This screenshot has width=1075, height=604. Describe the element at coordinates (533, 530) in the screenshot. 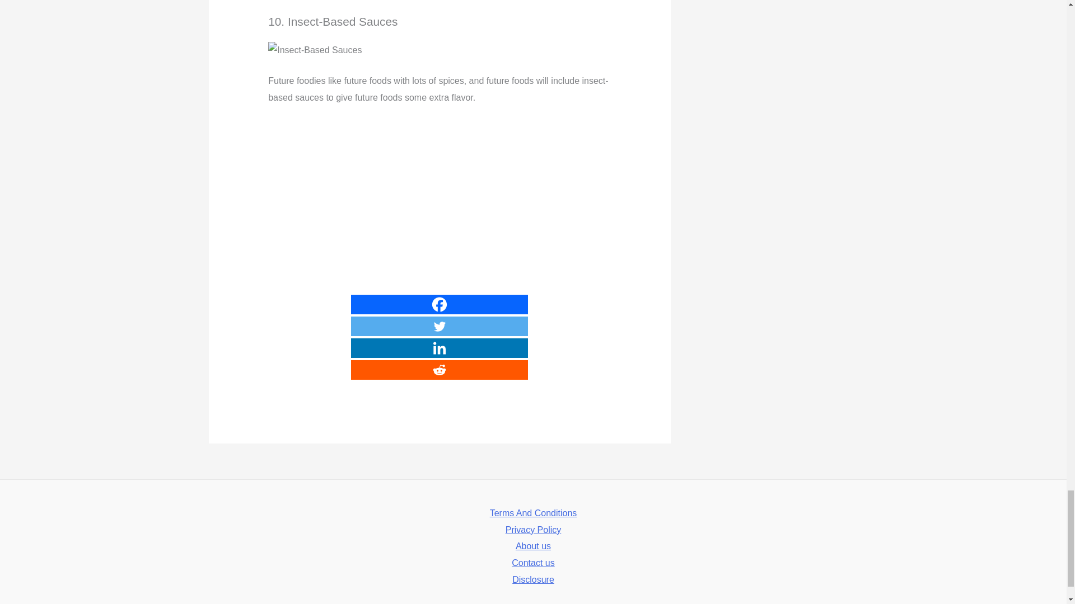

I see `Privacy Policy` at that location.